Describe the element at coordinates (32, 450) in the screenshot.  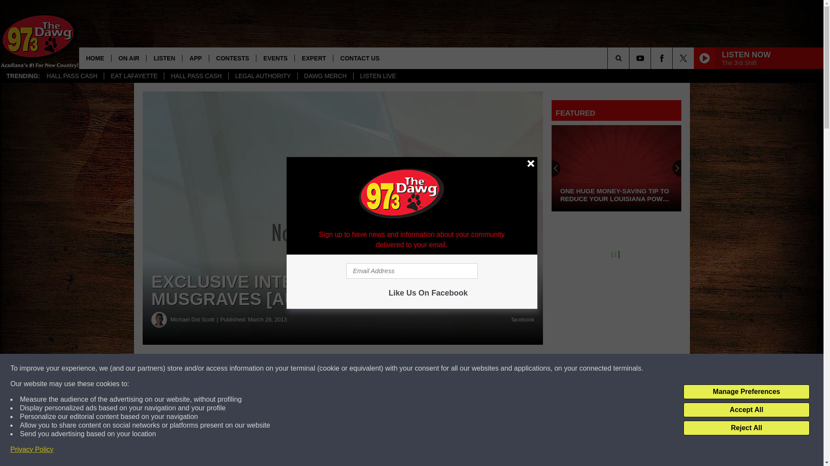
I see `Privacy Policy` at that location.